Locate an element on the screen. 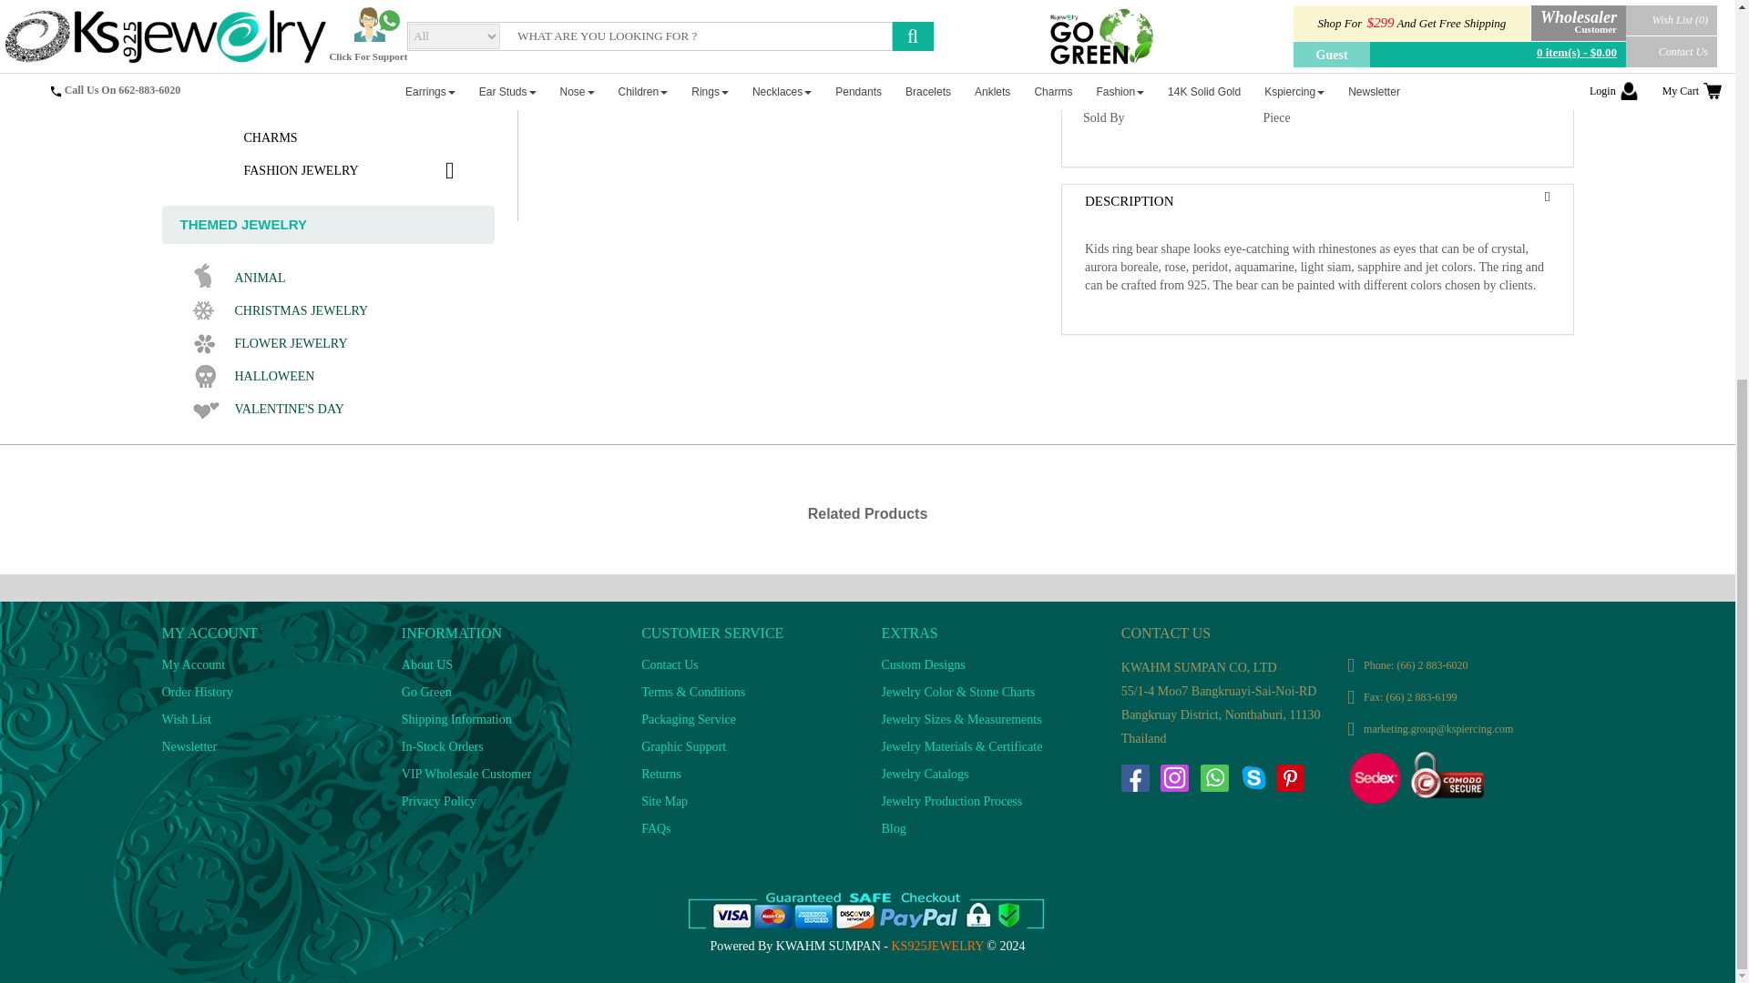 This screenshot has width=1749, height=983. Follow us on Skype is located at coordinates (1253, 778).